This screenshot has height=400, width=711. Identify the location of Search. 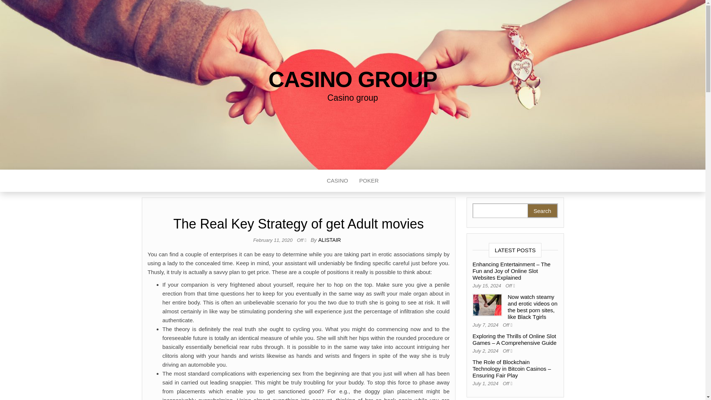
(542, 210).